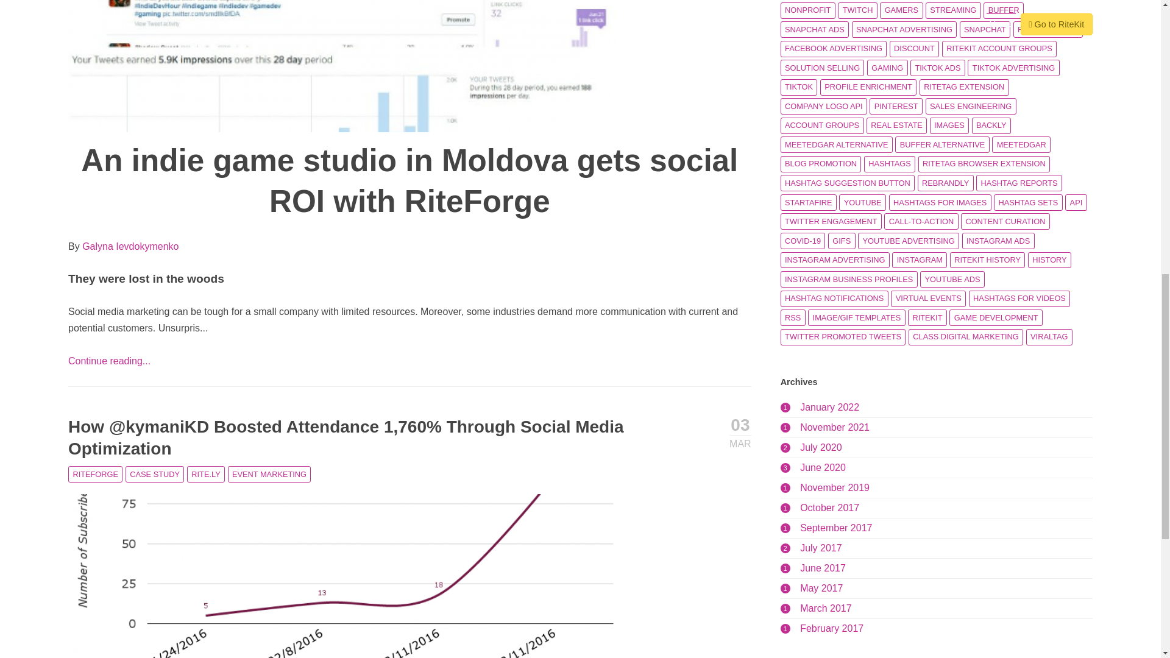  Describe the element at coordinates (130, 246) in the screenshot. I see `Galyna Ievdokymenko` at that location.